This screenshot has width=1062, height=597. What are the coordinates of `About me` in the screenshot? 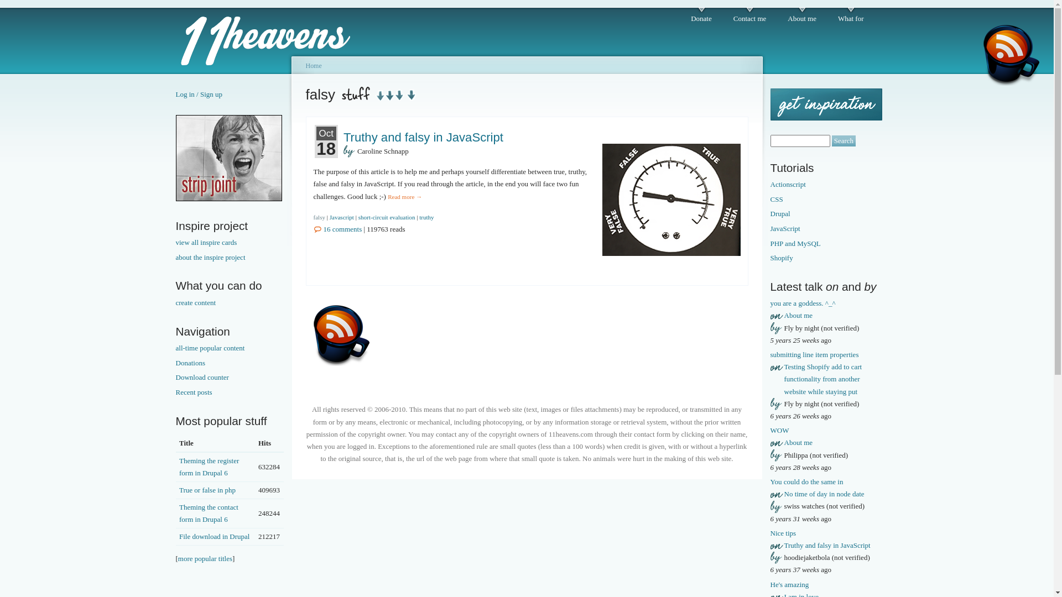 It's located at (799, 442).